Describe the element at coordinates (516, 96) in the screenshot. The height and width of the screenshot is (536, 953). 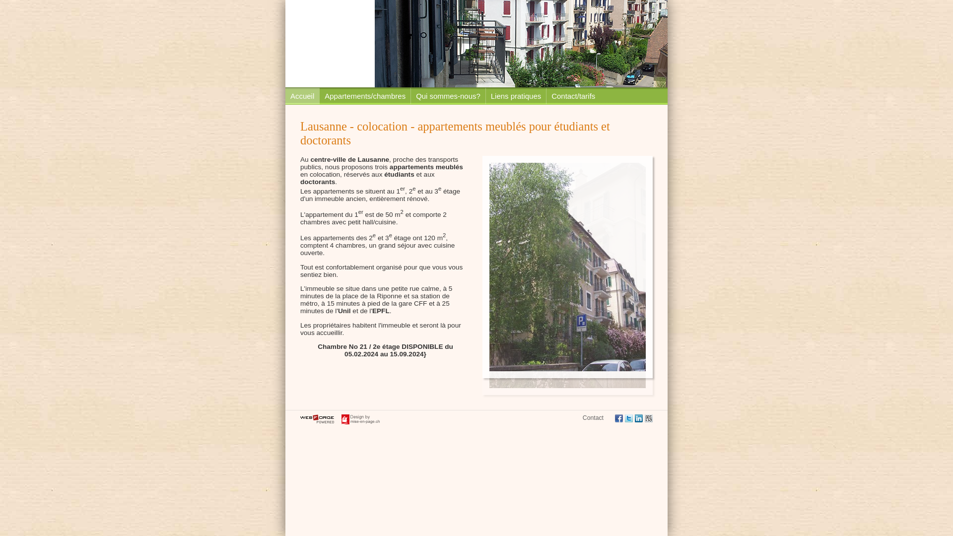
I see `Liens pratiques` at that location.